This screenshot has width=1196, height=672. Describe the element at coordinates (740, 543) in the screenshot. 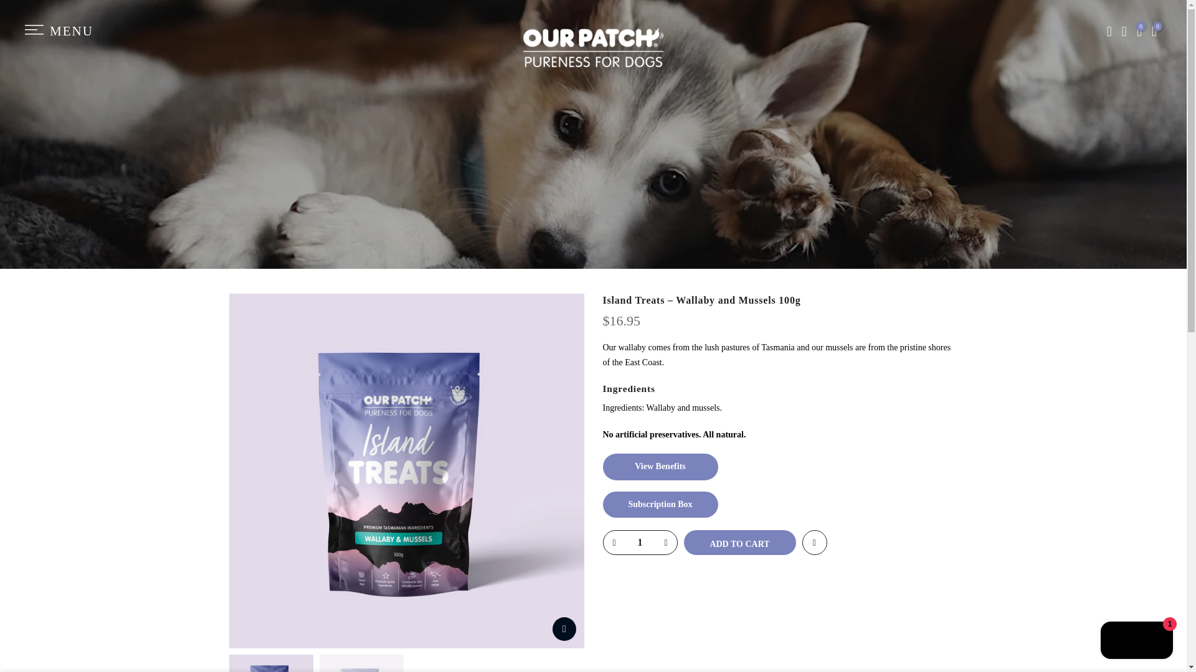

I see `ADD TO CART` at that location.